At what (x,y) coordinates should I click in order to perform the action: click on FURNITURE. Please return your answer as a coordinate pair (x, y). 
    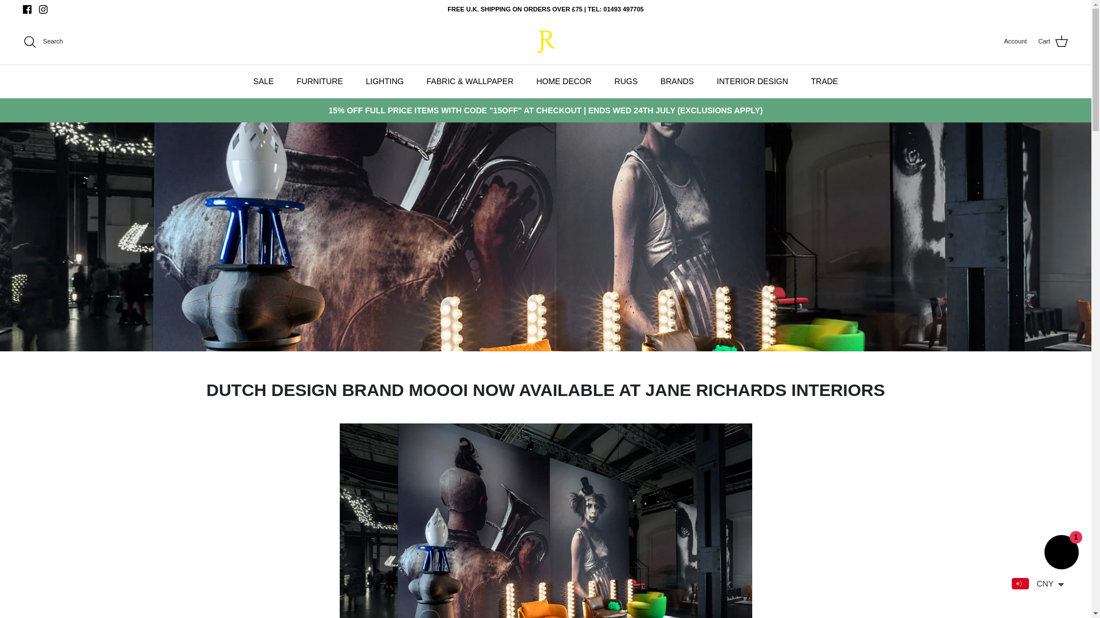
    Looking at the image, I should click on (320, 81).